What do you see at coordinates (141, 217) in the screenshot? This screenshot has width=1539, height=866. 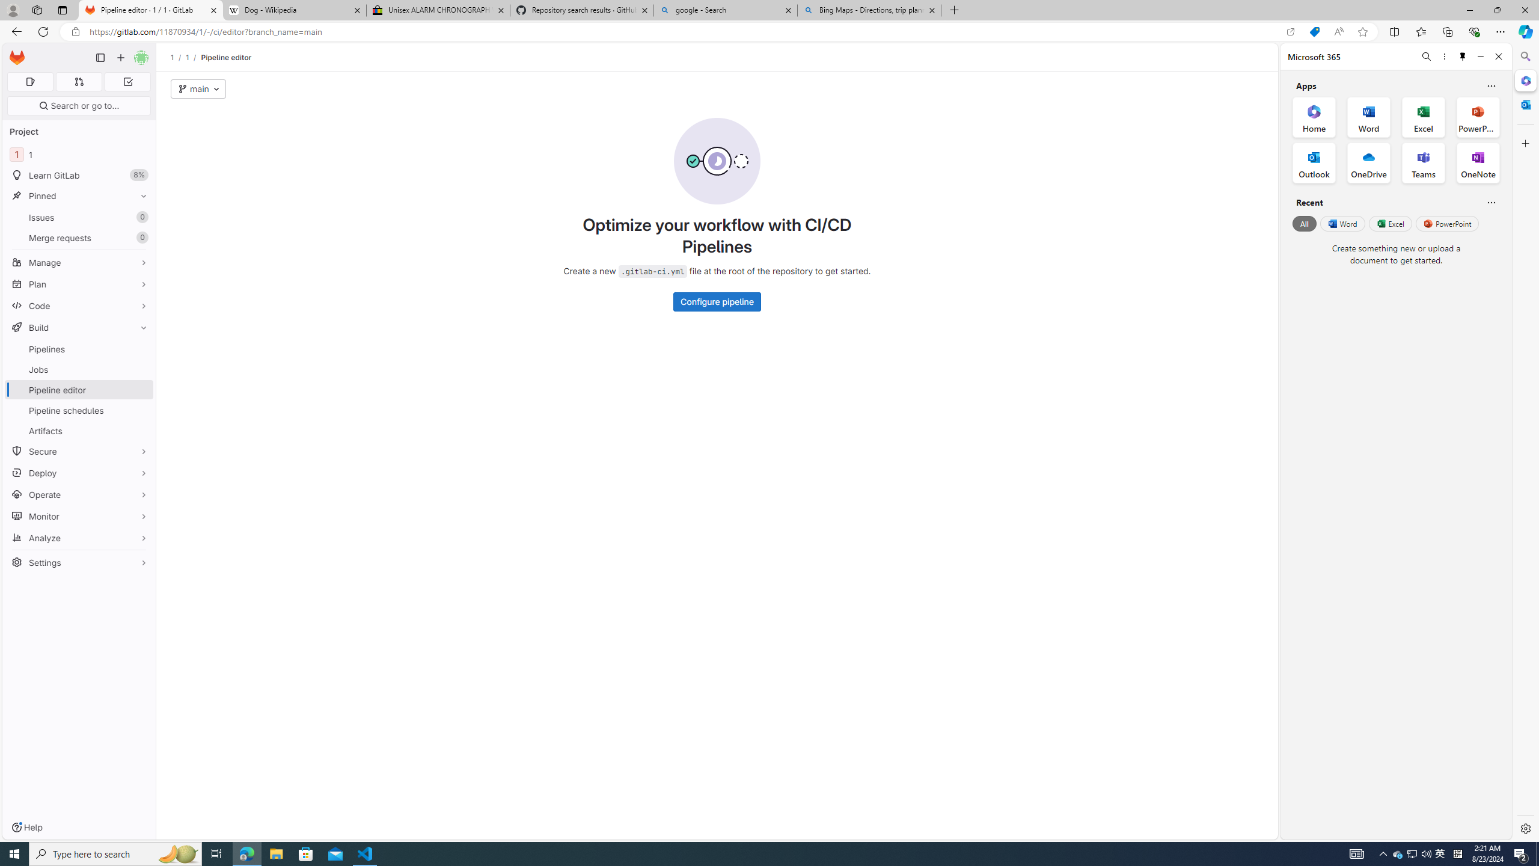 I see `Unpin Issues` at bounding box center [141, 217].